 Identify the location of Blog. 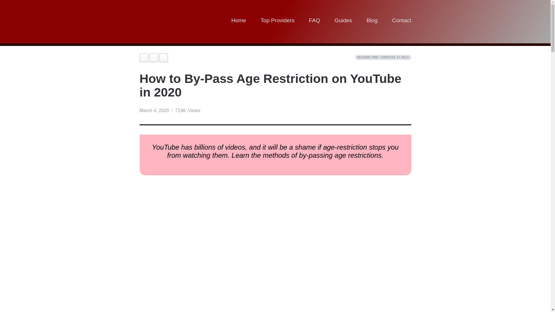
(372, 21).